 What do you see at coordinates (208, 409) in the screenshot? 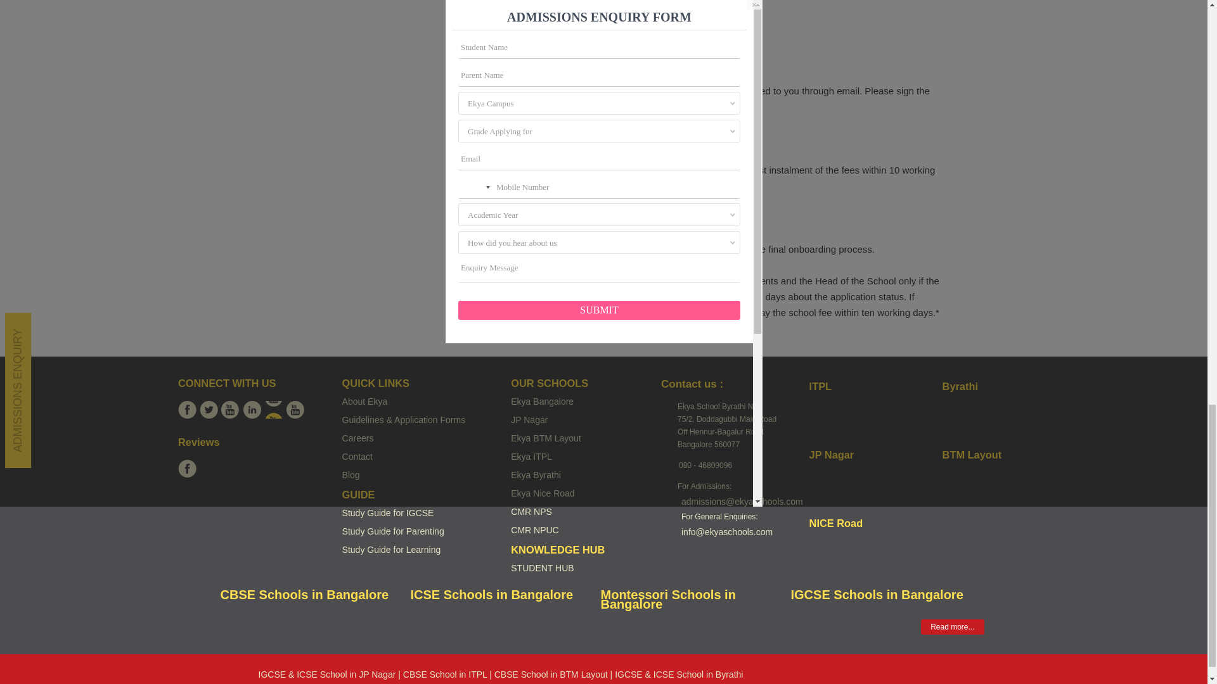
I see `Twitter` at bounding box center [208, 409].